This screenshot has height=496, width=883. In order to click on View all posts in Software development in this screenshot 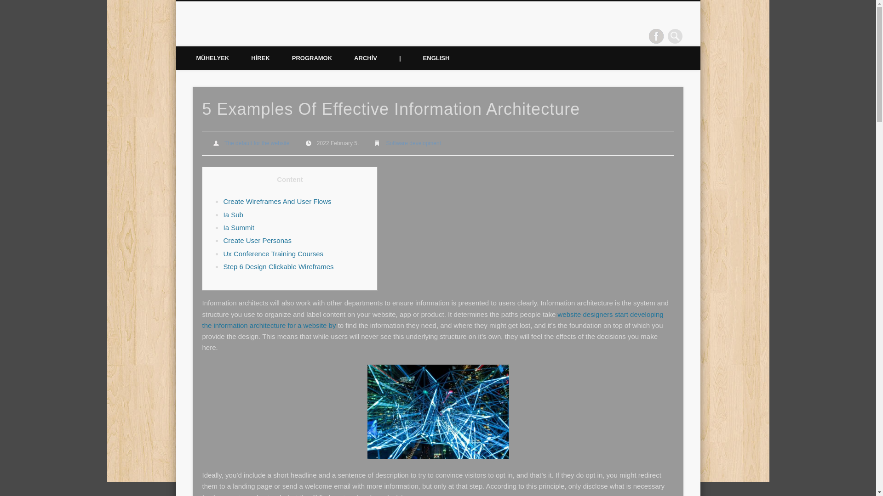, I will do `click(413, 143)`.